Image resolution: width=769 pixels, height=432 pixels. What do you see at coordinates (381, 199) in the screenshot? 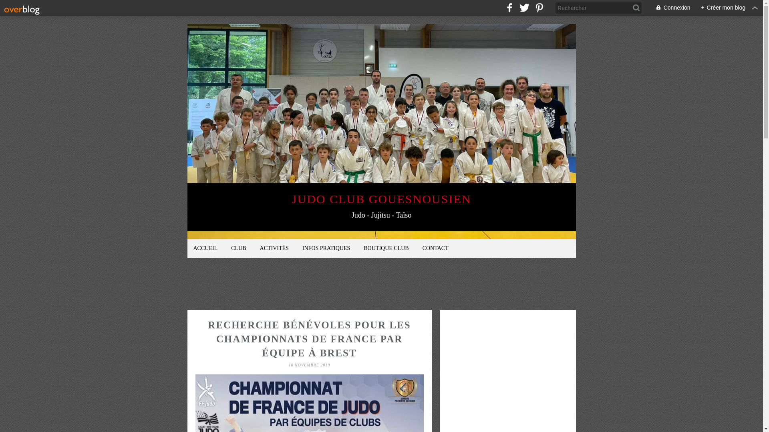
I see `JUDO CLUB GOUESNOUSIEN` at bounding box center [381, 199].